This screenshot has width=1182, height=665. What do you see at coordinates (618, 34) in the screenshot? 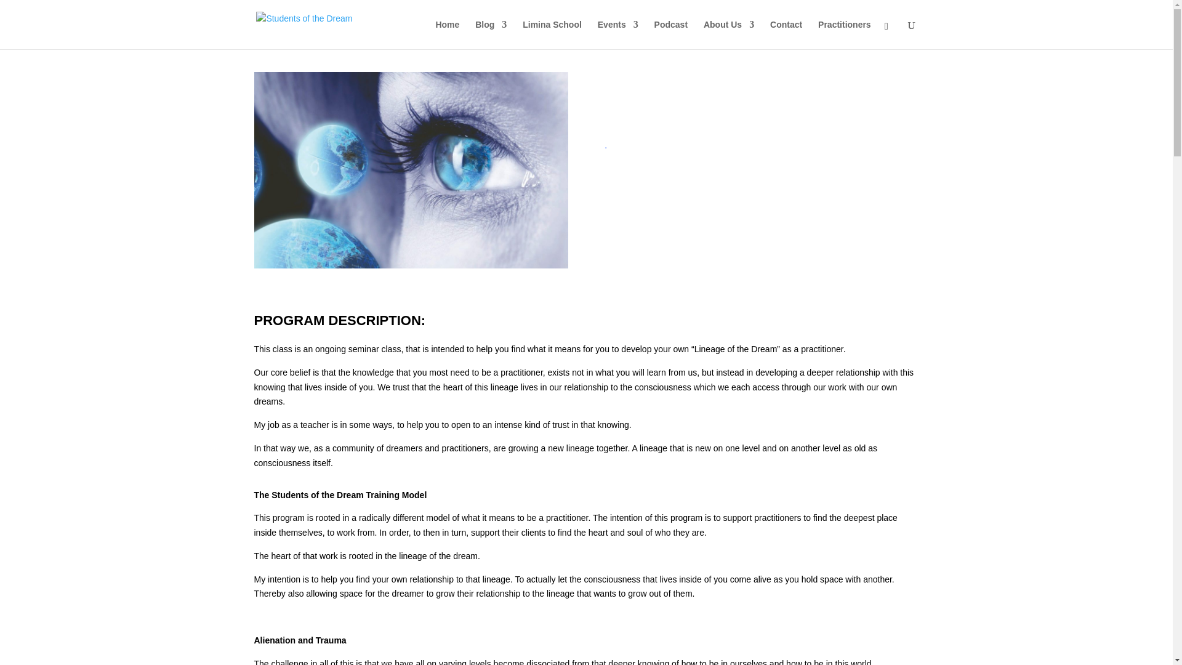
I see `Events` at bounding box center [618, 34].